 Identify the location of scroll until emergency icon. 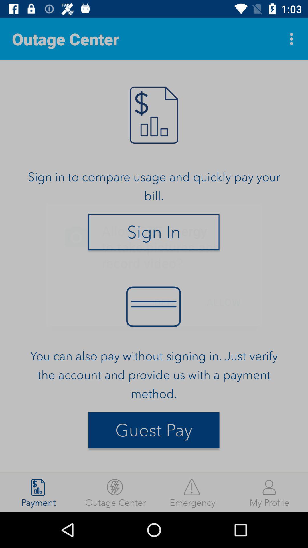
(193, 492).